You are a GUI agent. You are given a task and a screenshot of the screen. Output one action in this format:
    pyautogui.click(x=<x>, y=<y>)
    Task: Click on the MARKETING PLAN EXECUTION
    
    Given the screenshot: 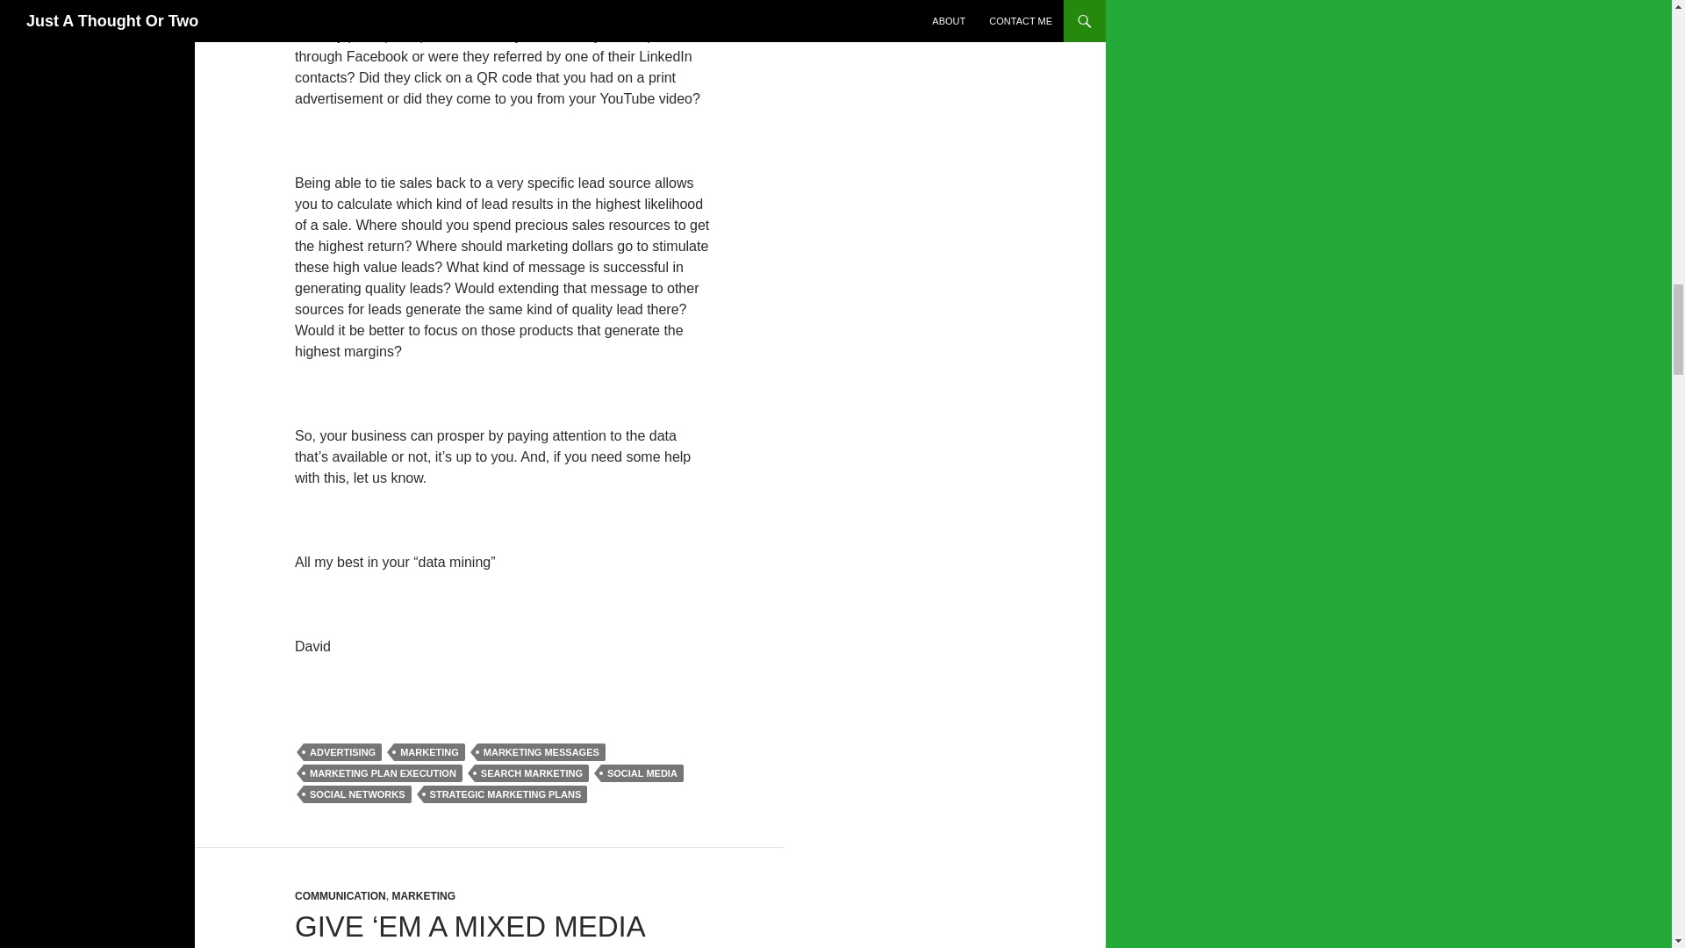 What is the action you would take?
    pyautogui.click(x=383, y=772)
    